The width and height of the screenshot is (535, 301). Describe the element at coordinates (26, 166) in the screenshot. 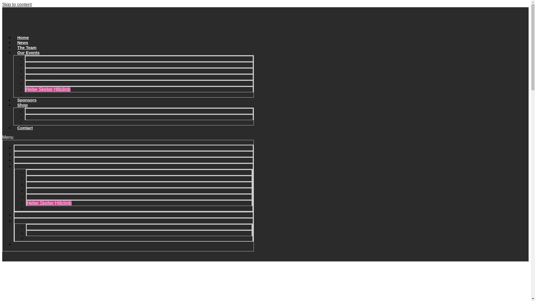

I see `Our Events` at that location.